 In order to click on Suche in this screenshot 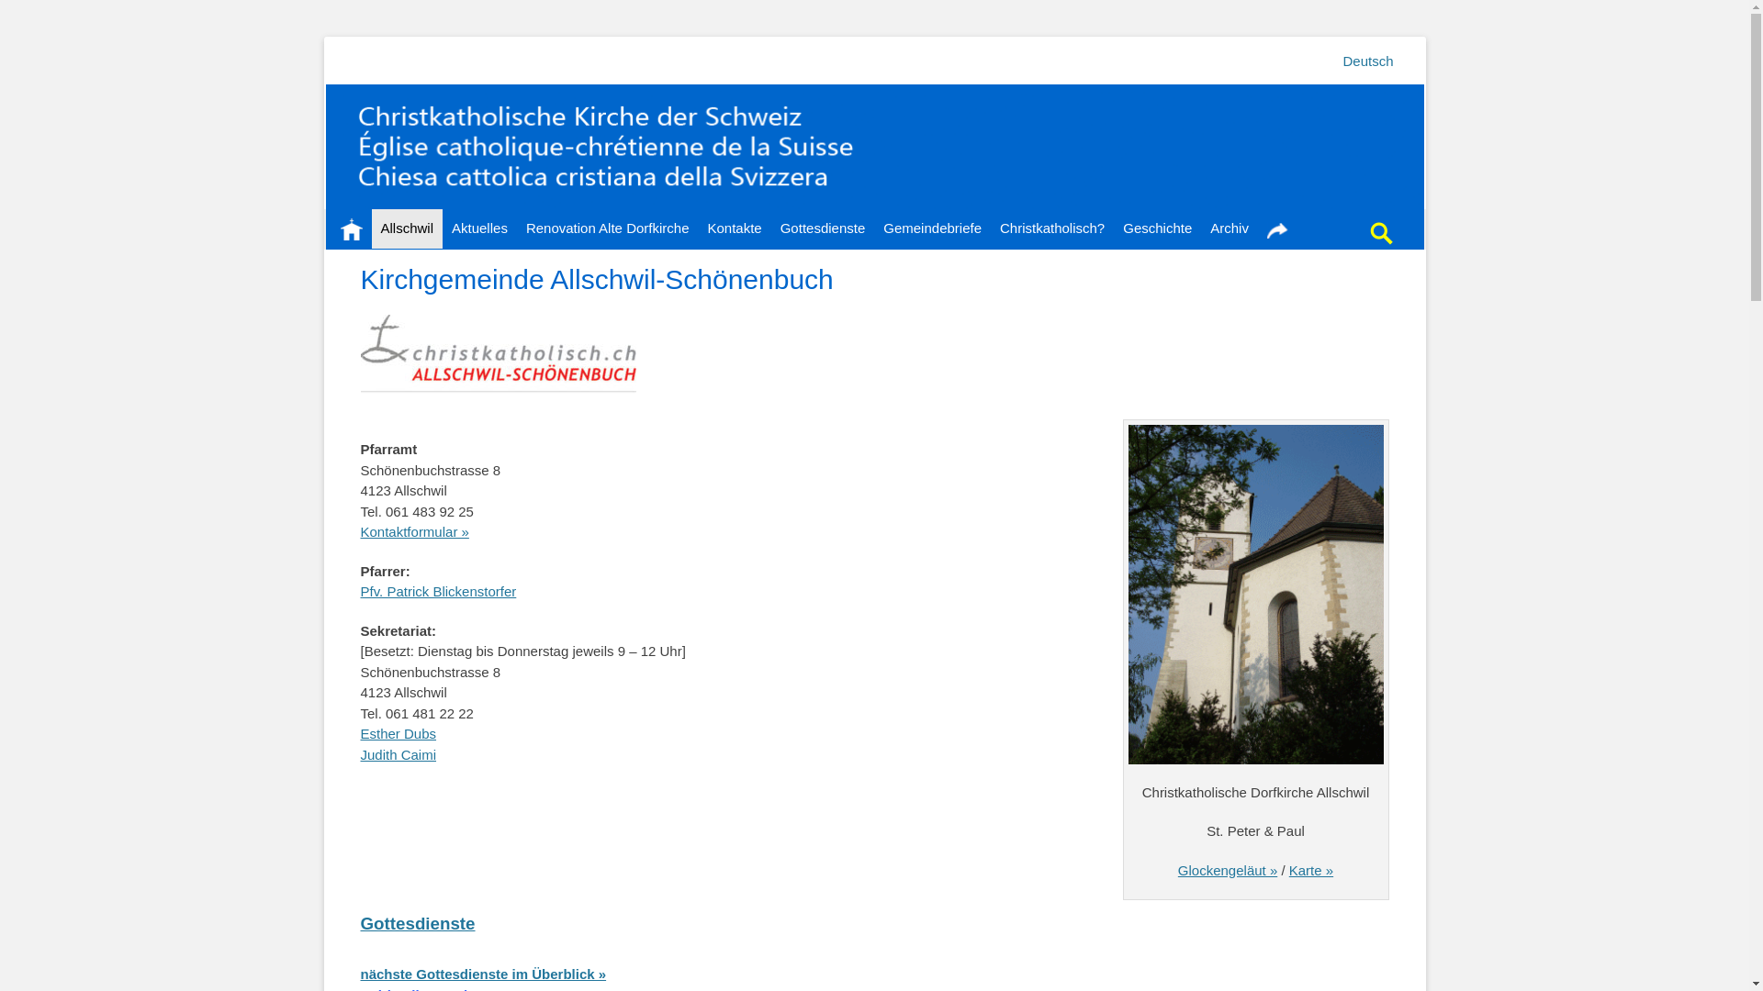, I will do `click(1394, 209)`.